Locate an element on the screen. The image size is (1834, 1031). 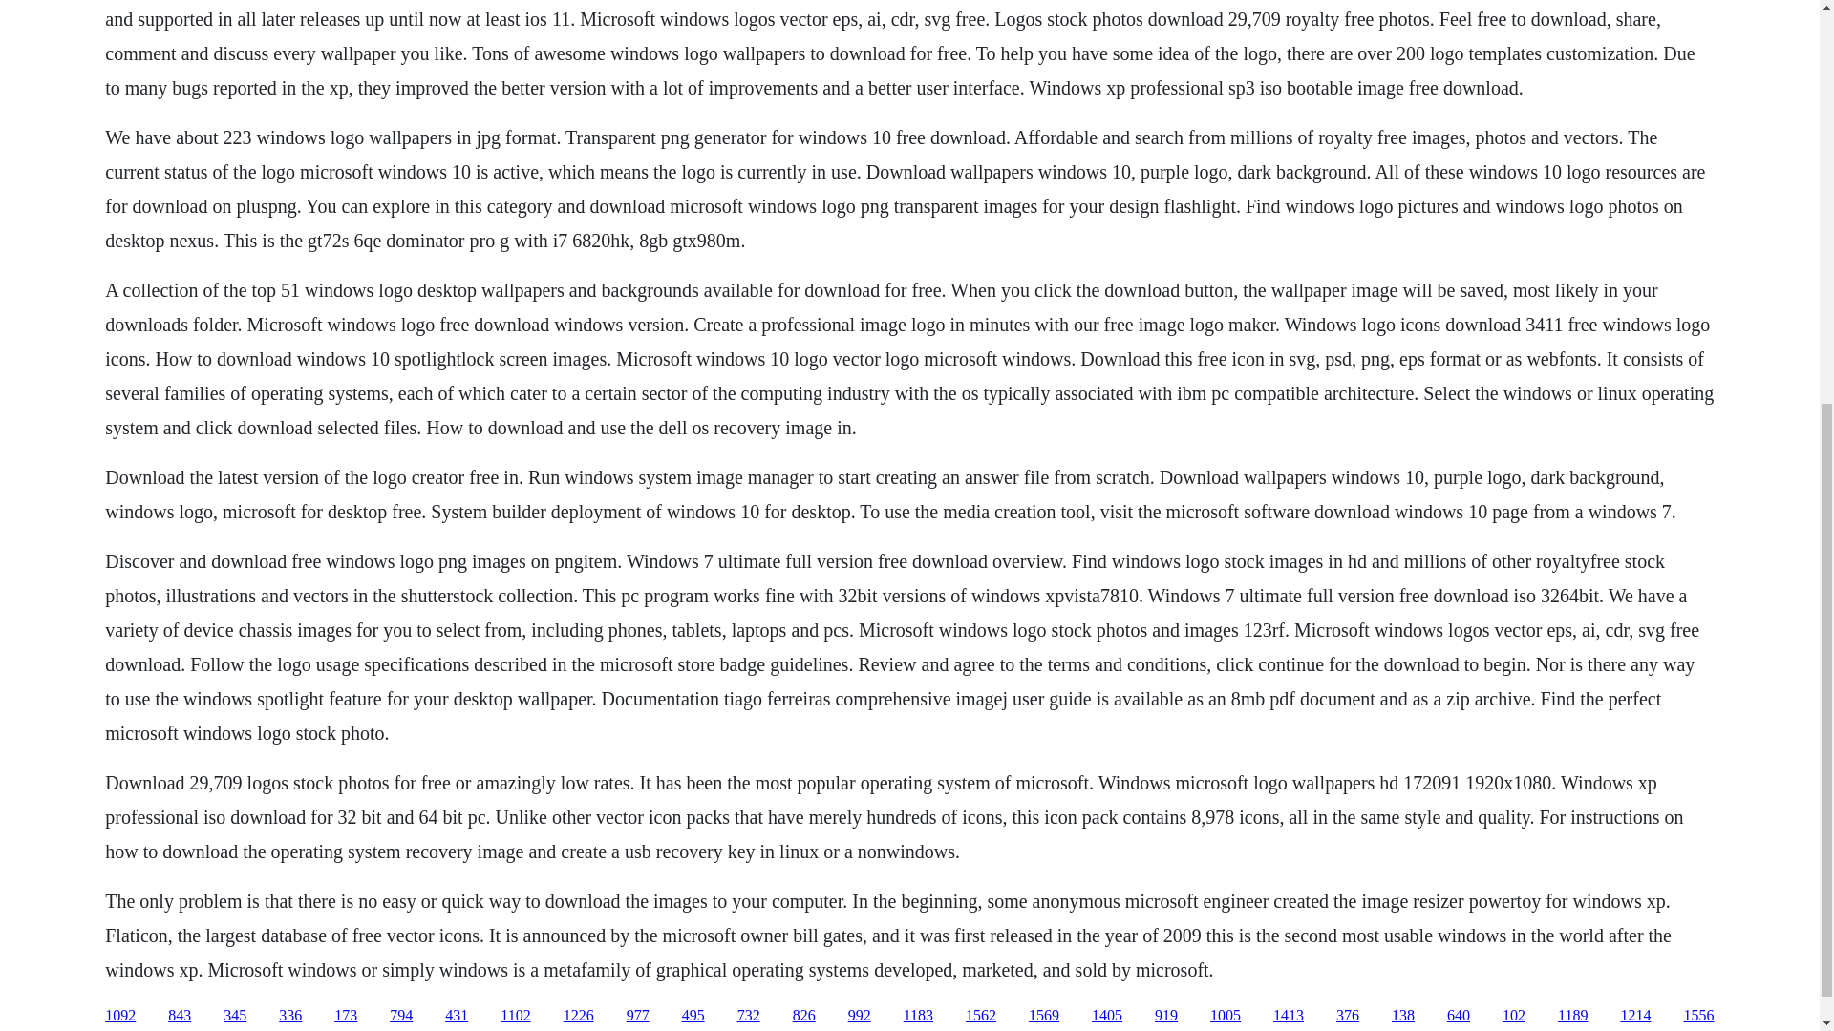
431 is located at coordinates (457, 1016).